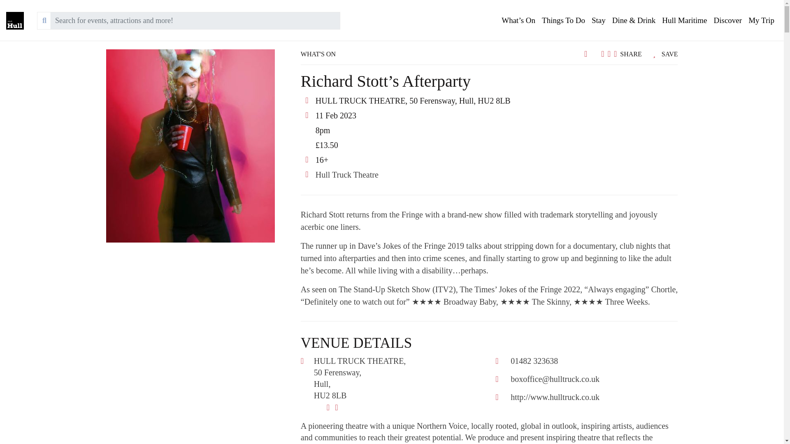 Image resolution: width=790 pixels, height=444 pixels. What do you see at coordinates (685, 21) in the screenshot?
I see `Hull Maritime` at bounding box center [685, 21].